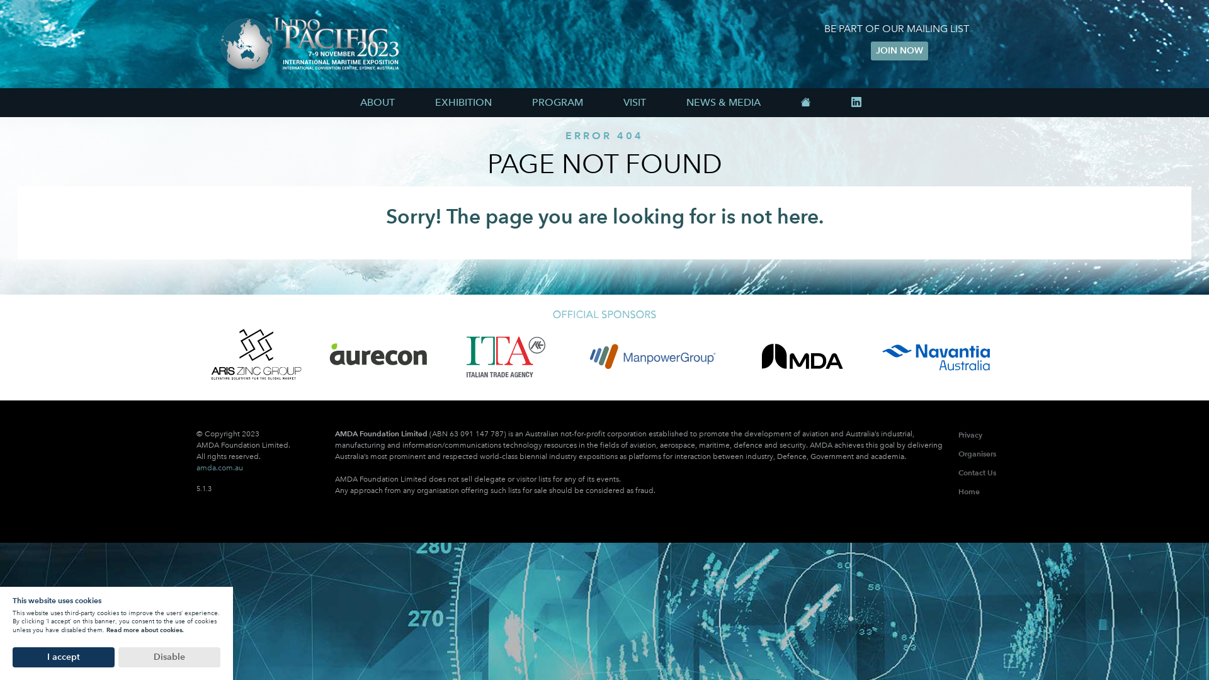 Image resolution: width=1209 pixels, height=680 pixels. Describe the element at coordinates (145, 630) in the screenshot. I see `Read more about cookies.` at that location.